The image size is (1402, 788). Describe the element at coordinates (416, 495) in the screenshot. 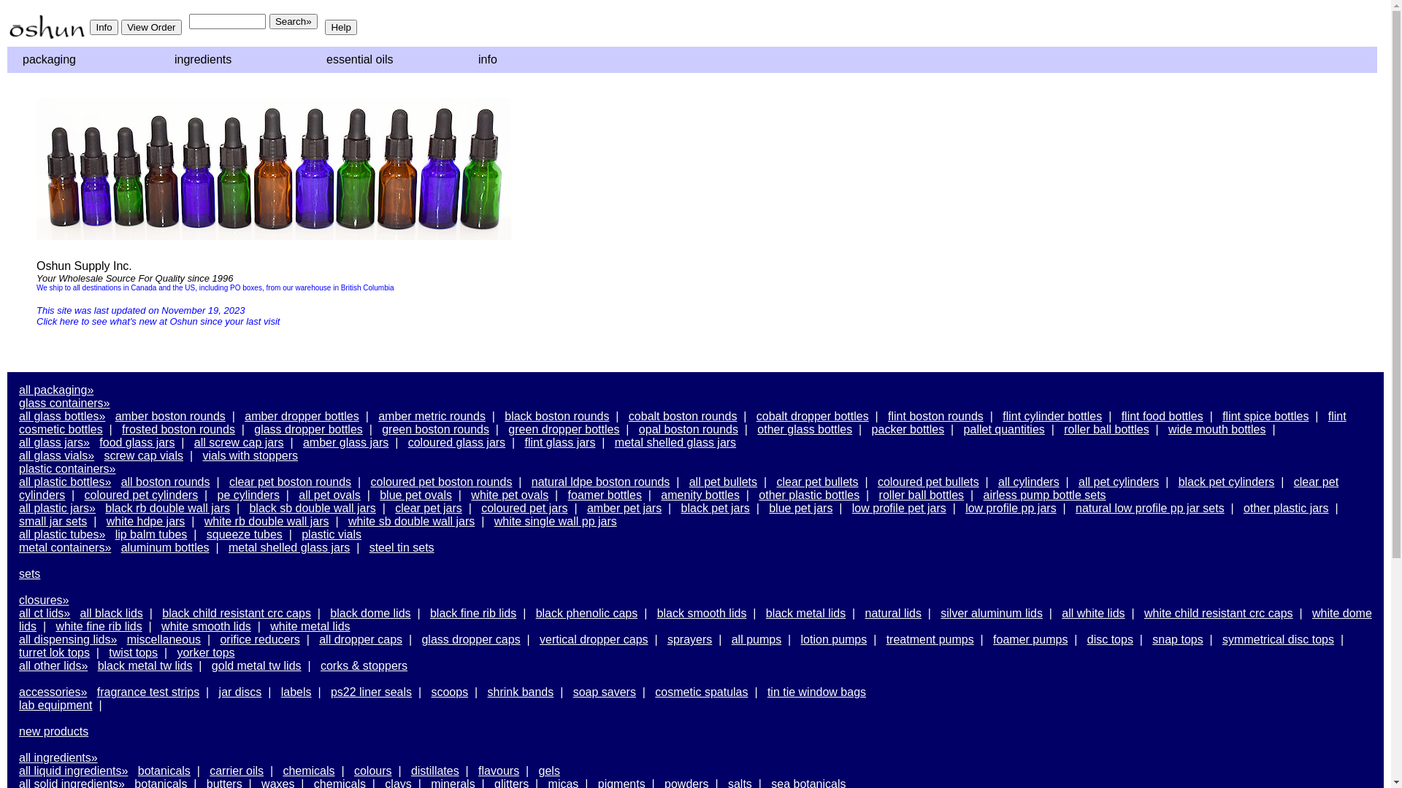

I see `blue pet ovals` at that location.